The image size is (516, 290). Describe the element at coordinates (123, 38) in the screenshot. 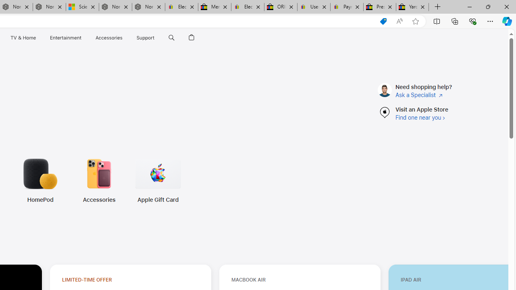

I see `Accessories menu` at that location.